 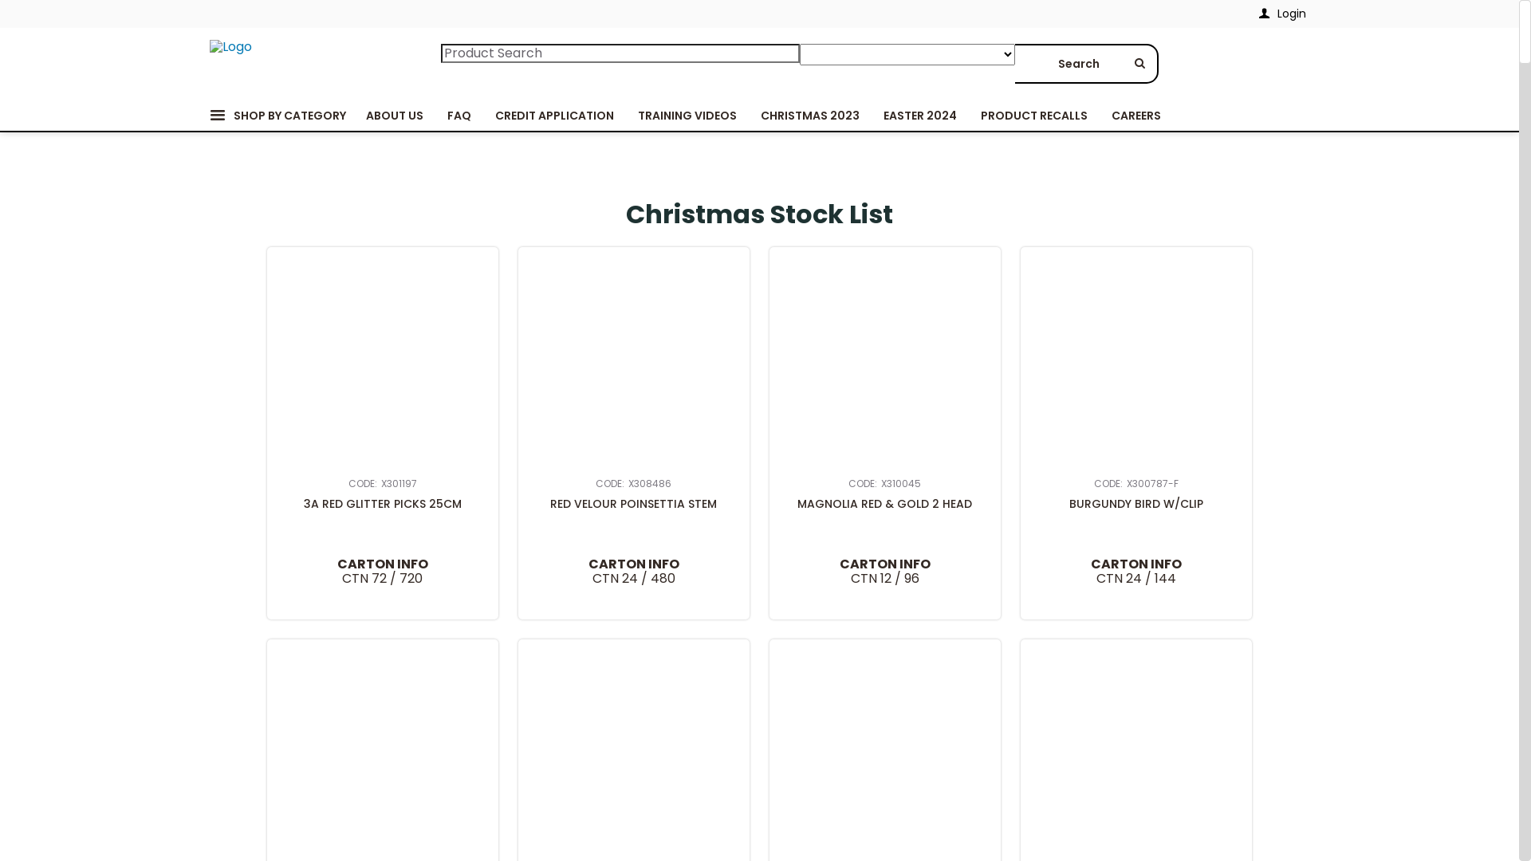 I want to click on 3A RED GLITTER PICKS 25CM, so click(x=383, y=504).